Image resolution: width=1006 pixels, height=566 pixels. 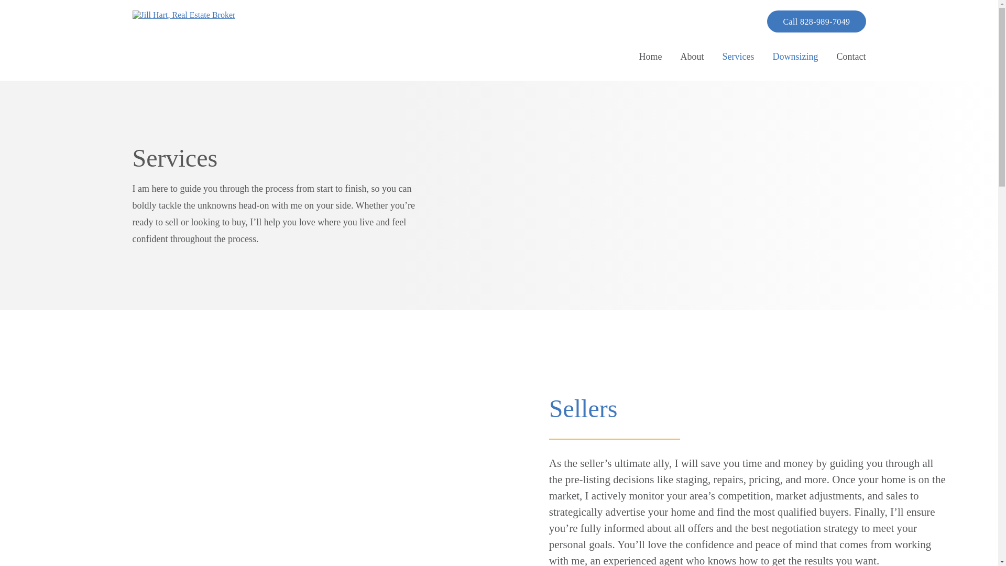 I want to click on About, so click(x=693, y=57).